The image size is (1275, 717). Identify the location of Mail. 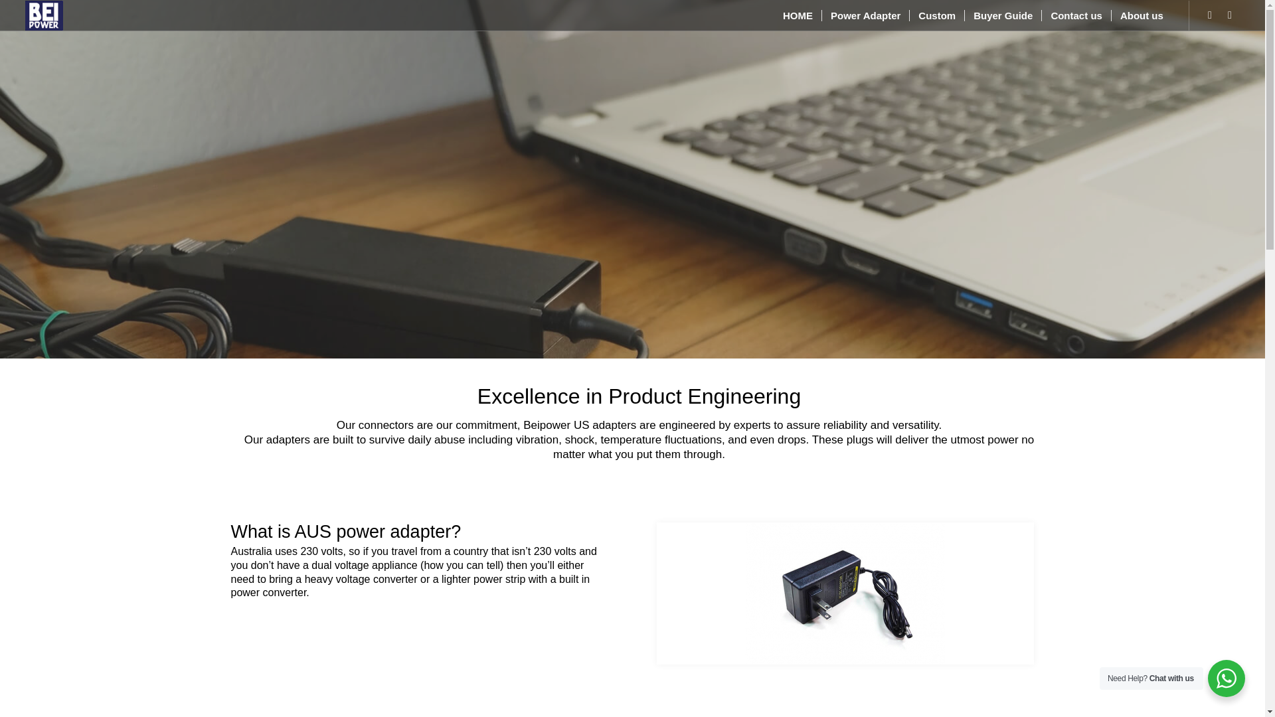
(1230, 15).